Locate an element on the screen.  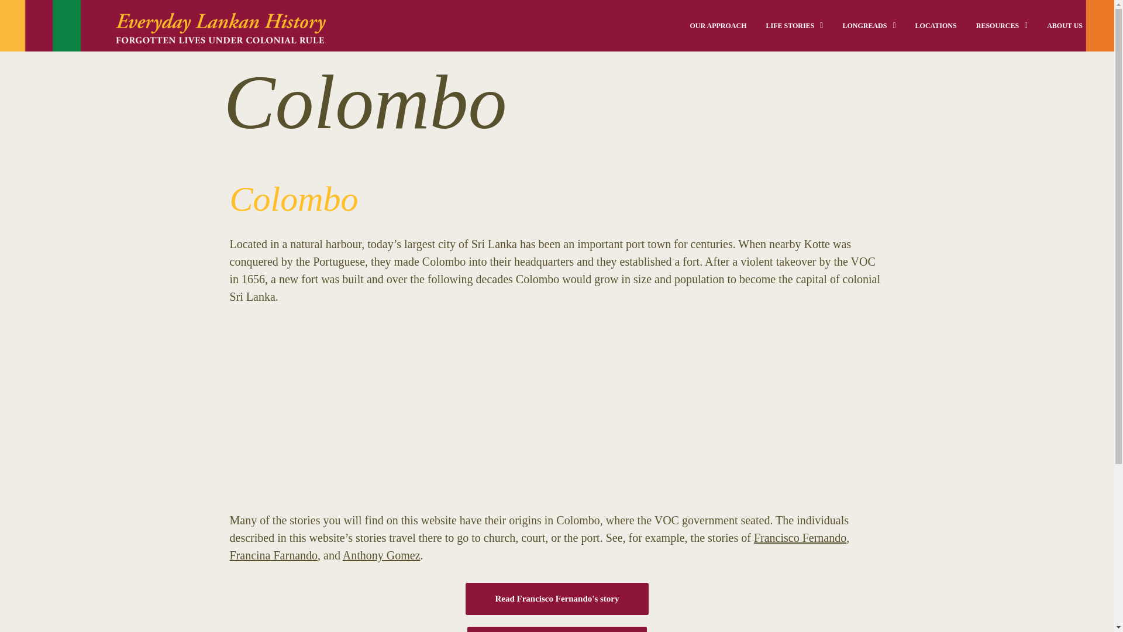
LONGREADS is located at coordinates (869, 26).